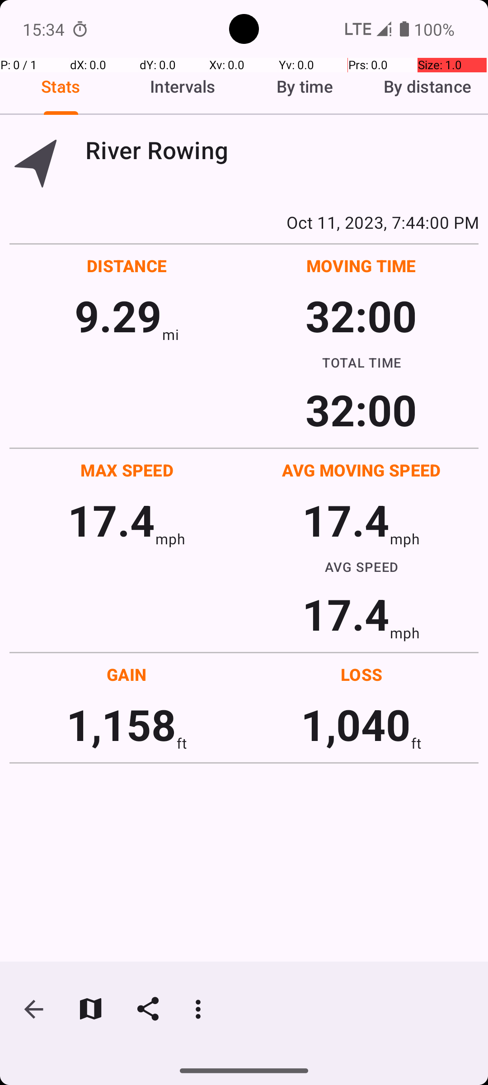 The height and width of the screenshot is (1085, 488). What do you see at coordinates (118, 316) in the screenshot?
I see `9.29` at bounding box center [118, 316].